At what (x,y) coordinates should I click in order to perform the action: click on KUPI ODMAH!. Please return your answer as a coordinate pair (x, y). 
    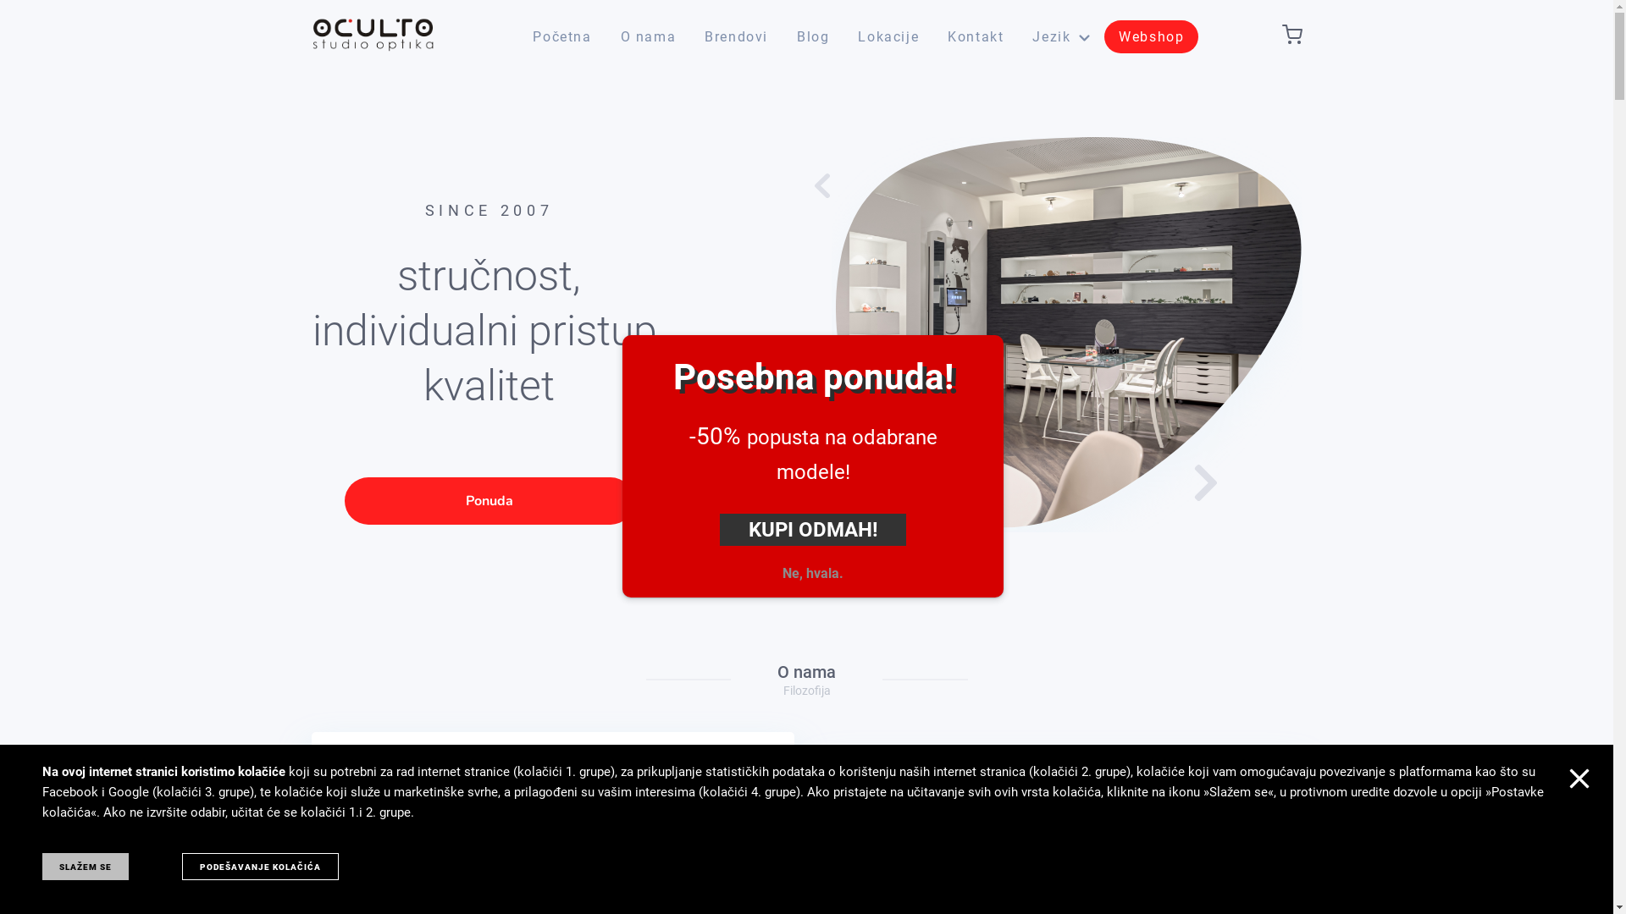
    Looking at the image, I should click on (813, 530).